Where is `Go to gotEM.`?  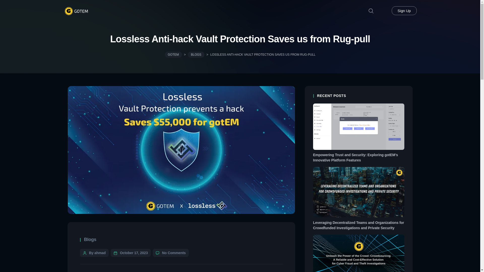
Go to gotEM. is located at coordinates (173, 54).